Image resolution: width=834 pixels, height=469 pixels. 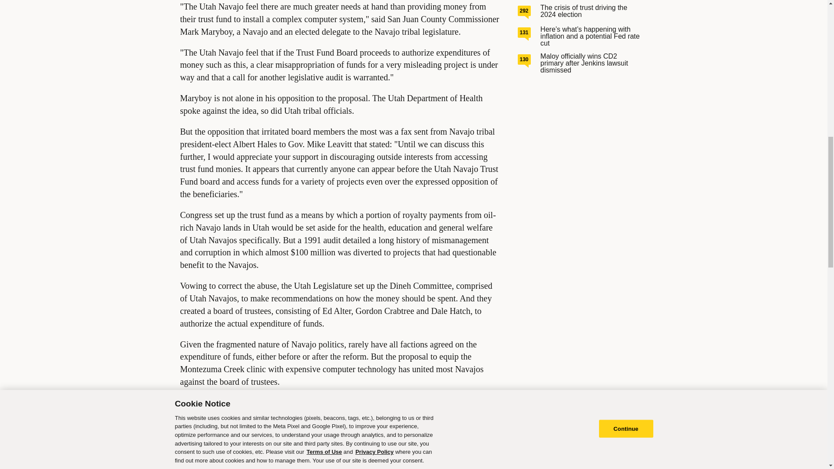 I want to click on 292, so click(x=524, y=10).